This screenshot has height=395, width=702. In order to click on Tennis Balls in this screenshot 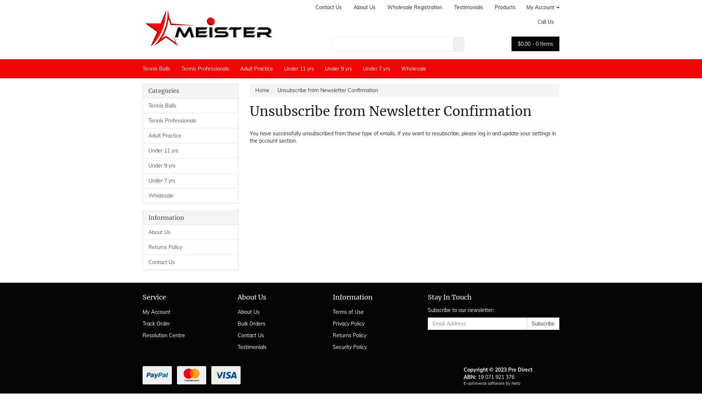, I will do `click(159, 69)`.